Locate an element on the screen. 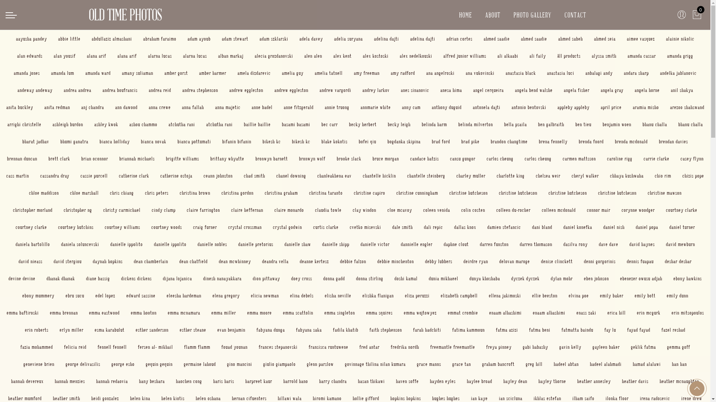 The height and width of the screenshot is (402, 716). fersen al- mikhail is located at coordinates (156, 347).